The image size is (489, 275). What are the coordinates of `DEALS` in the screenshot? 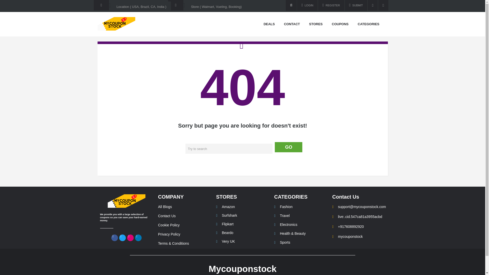 It's located at (269, 24).